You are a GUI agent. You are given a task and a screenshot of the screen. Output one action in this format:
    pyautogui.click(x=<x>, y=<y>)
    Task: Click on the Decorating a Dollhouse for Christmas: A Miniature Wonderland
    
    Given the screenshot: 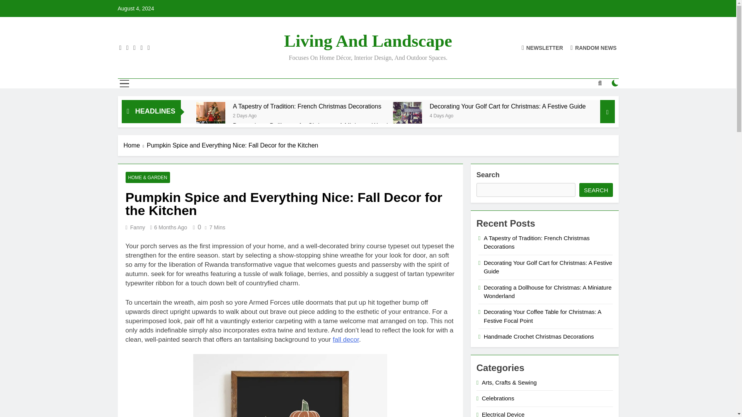 What is the action you would take?
    pyautogui.click(x=211, y=136)
    